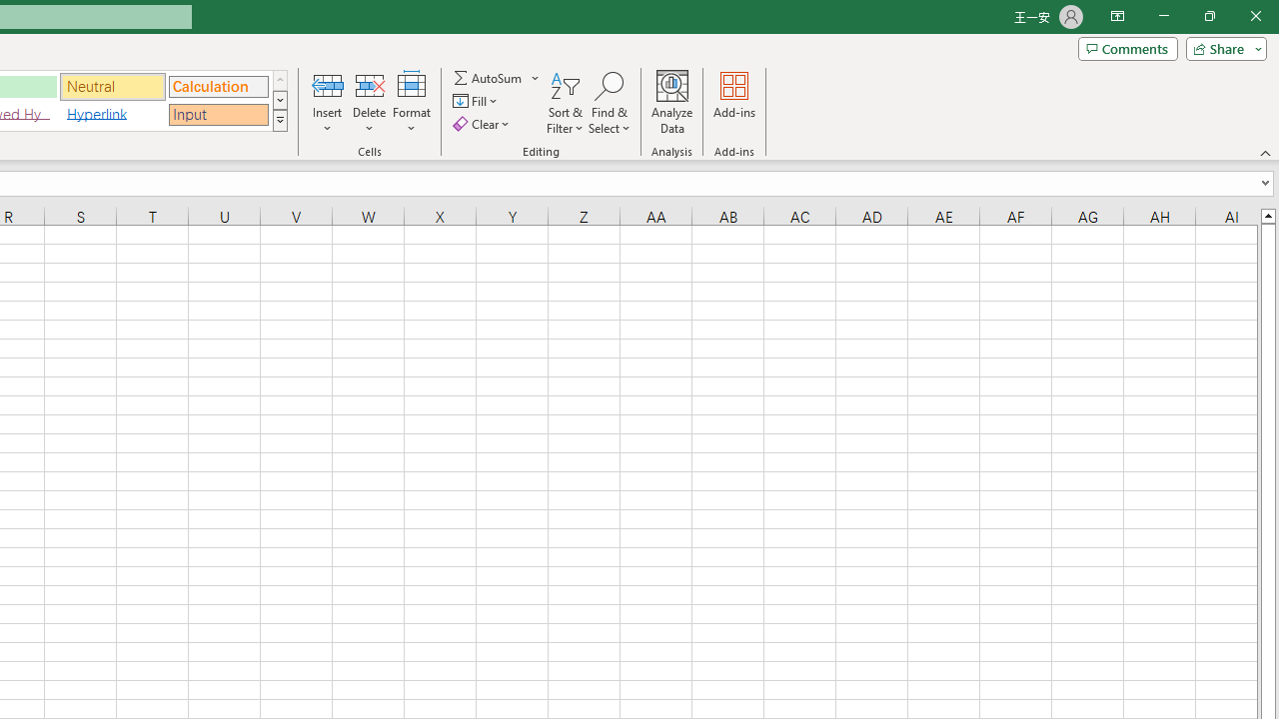  Describe the element at coordinates (280, 100) in the screenshot. I see `Row Down` at that location.